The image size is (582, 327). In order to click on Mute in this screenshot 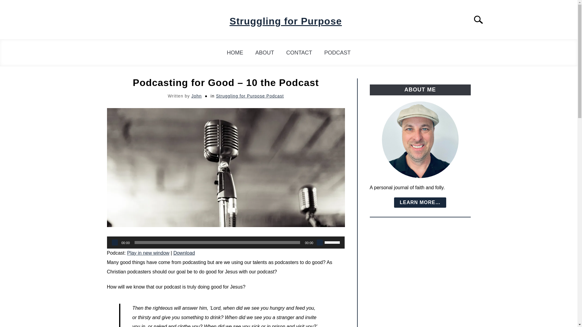, I will do `click(319, 242)`.